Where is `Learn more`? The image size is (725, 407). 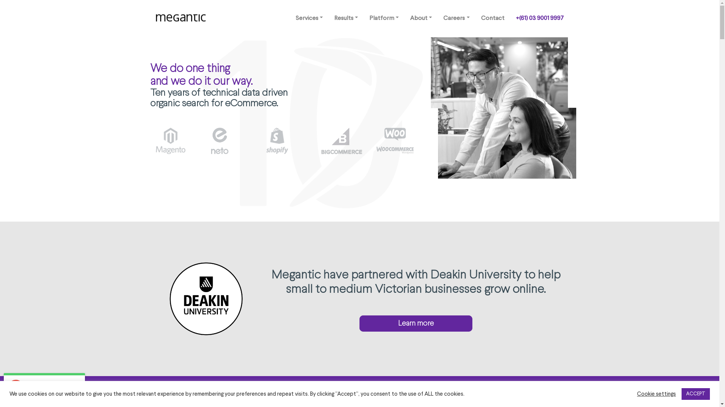 Learn more is located at coordinates (416, 323).